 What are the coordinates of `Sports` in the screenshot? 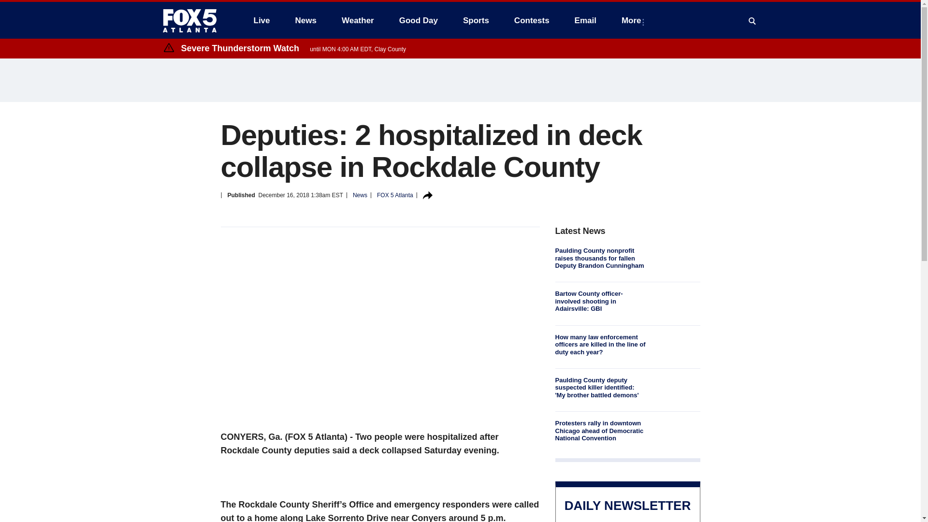 It's located at (476, 20).